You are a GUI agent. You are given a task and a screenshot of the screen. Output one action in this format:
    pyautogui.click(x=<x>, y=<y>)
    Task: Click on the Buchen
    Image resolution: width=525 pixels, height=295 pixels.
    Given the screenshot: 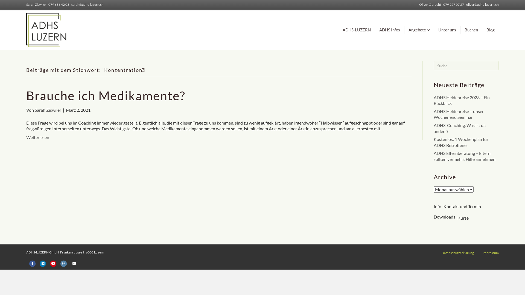 What is the action you would take?
    pyautogui.click(x=471, y=30)
    